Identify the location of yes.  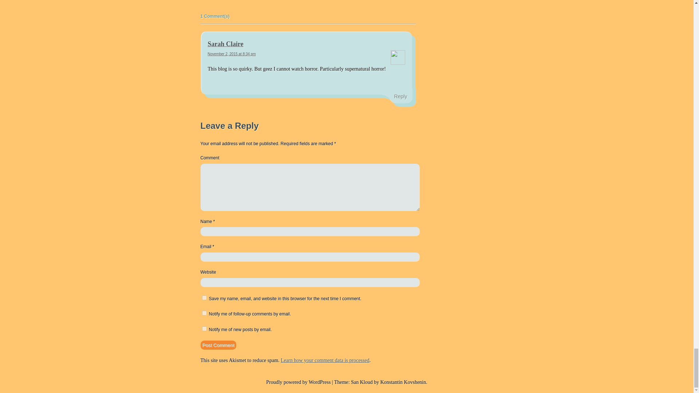
(204, 298).